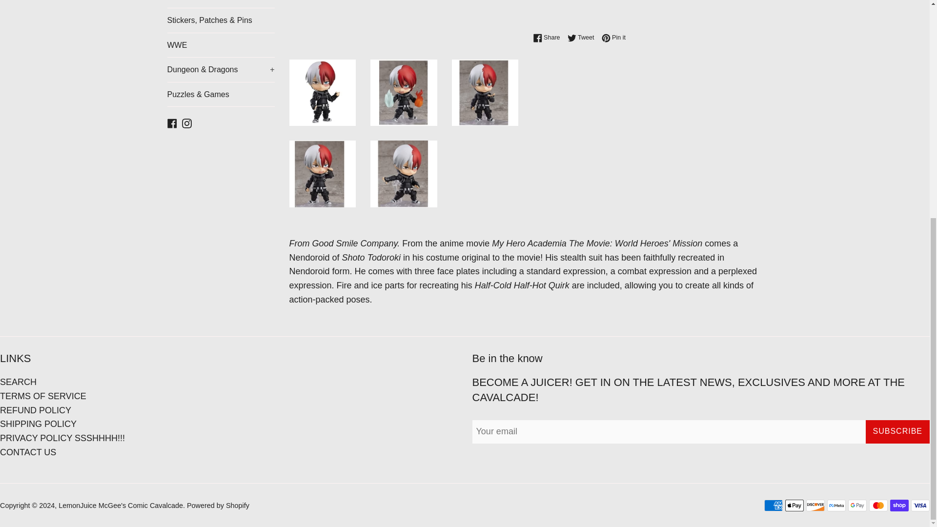 This screenshot has height=527, width=937. What do you see at coordinates (584, 37) in the screenshot?
I see `Tweet on Twitter` at bounding box center [584, 37].